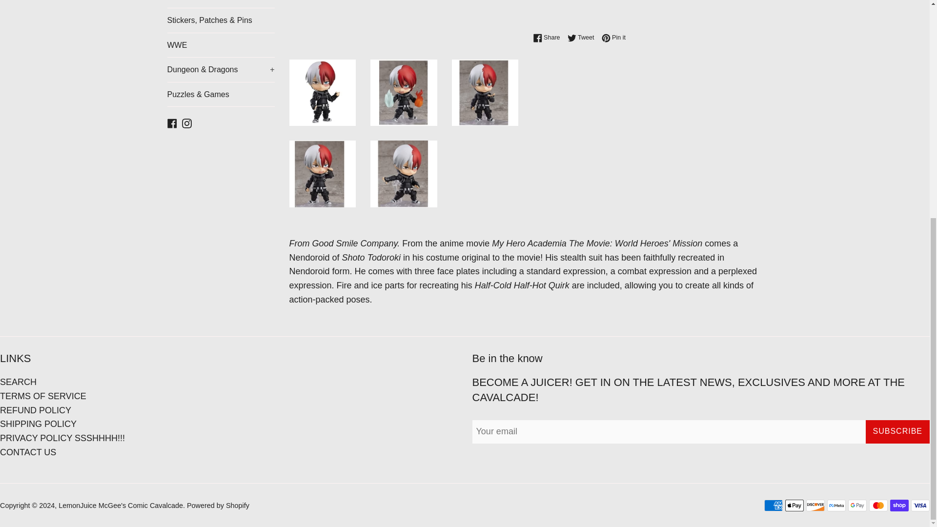 This screenshot has height=527, width=937. What do you see at coordinates (584, 37) in the screenshot?
I see `Tweet on Twitter` at bounding box center [584, 37].